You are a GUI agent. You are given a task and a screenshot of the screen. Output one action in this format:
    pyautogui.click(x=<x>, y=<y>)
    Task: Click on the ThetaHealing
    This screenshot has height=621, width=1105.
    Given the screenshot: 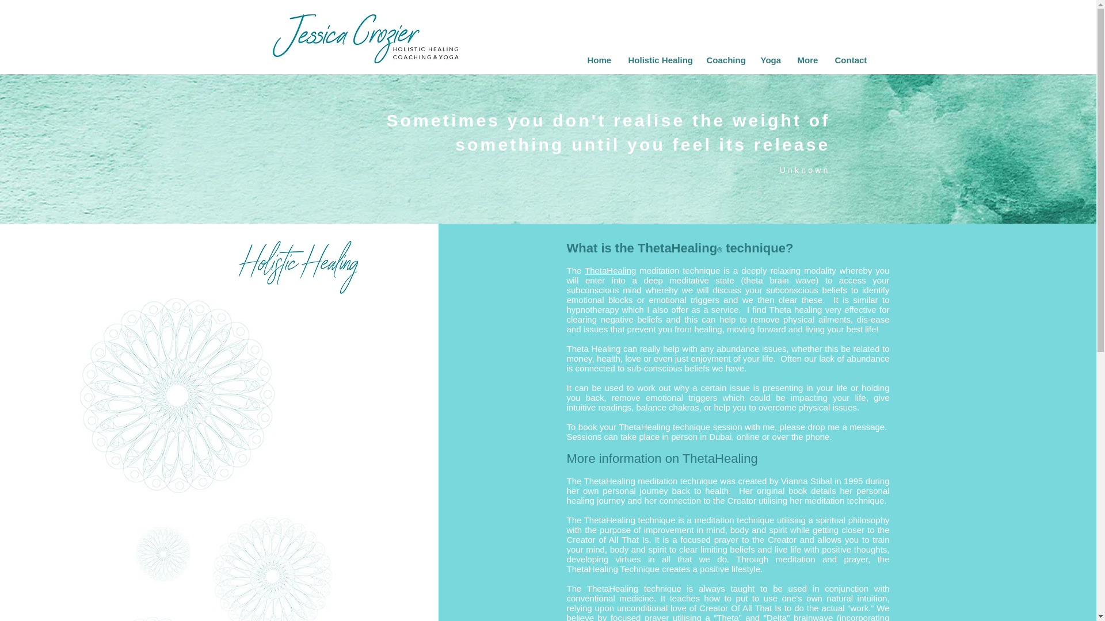 What is the action you would take?
    pyautogui.click(x=610, y=270)
    